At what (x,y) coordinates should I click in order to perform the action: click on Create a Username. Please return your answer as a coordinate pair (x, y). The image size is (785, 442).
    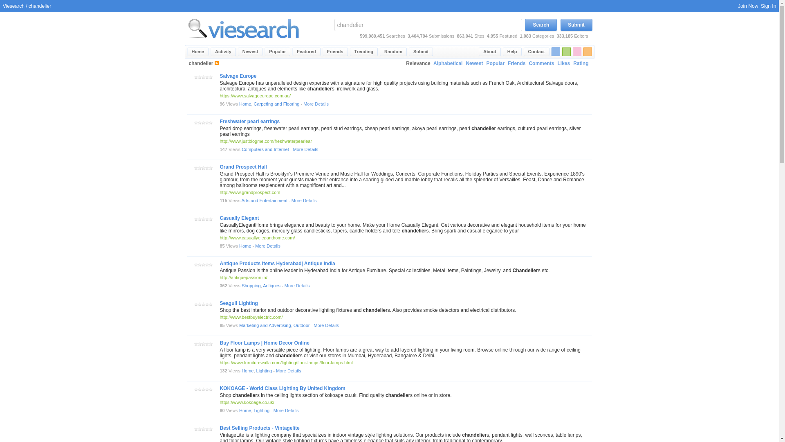
    Looking at the image, I should click on (748, 6).